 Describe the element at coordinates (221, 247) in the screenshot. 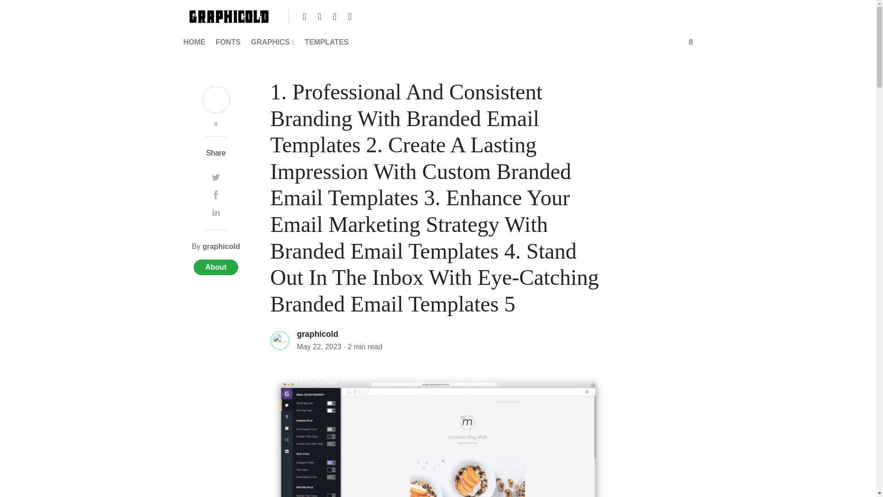

I see `graphicold` at that location.